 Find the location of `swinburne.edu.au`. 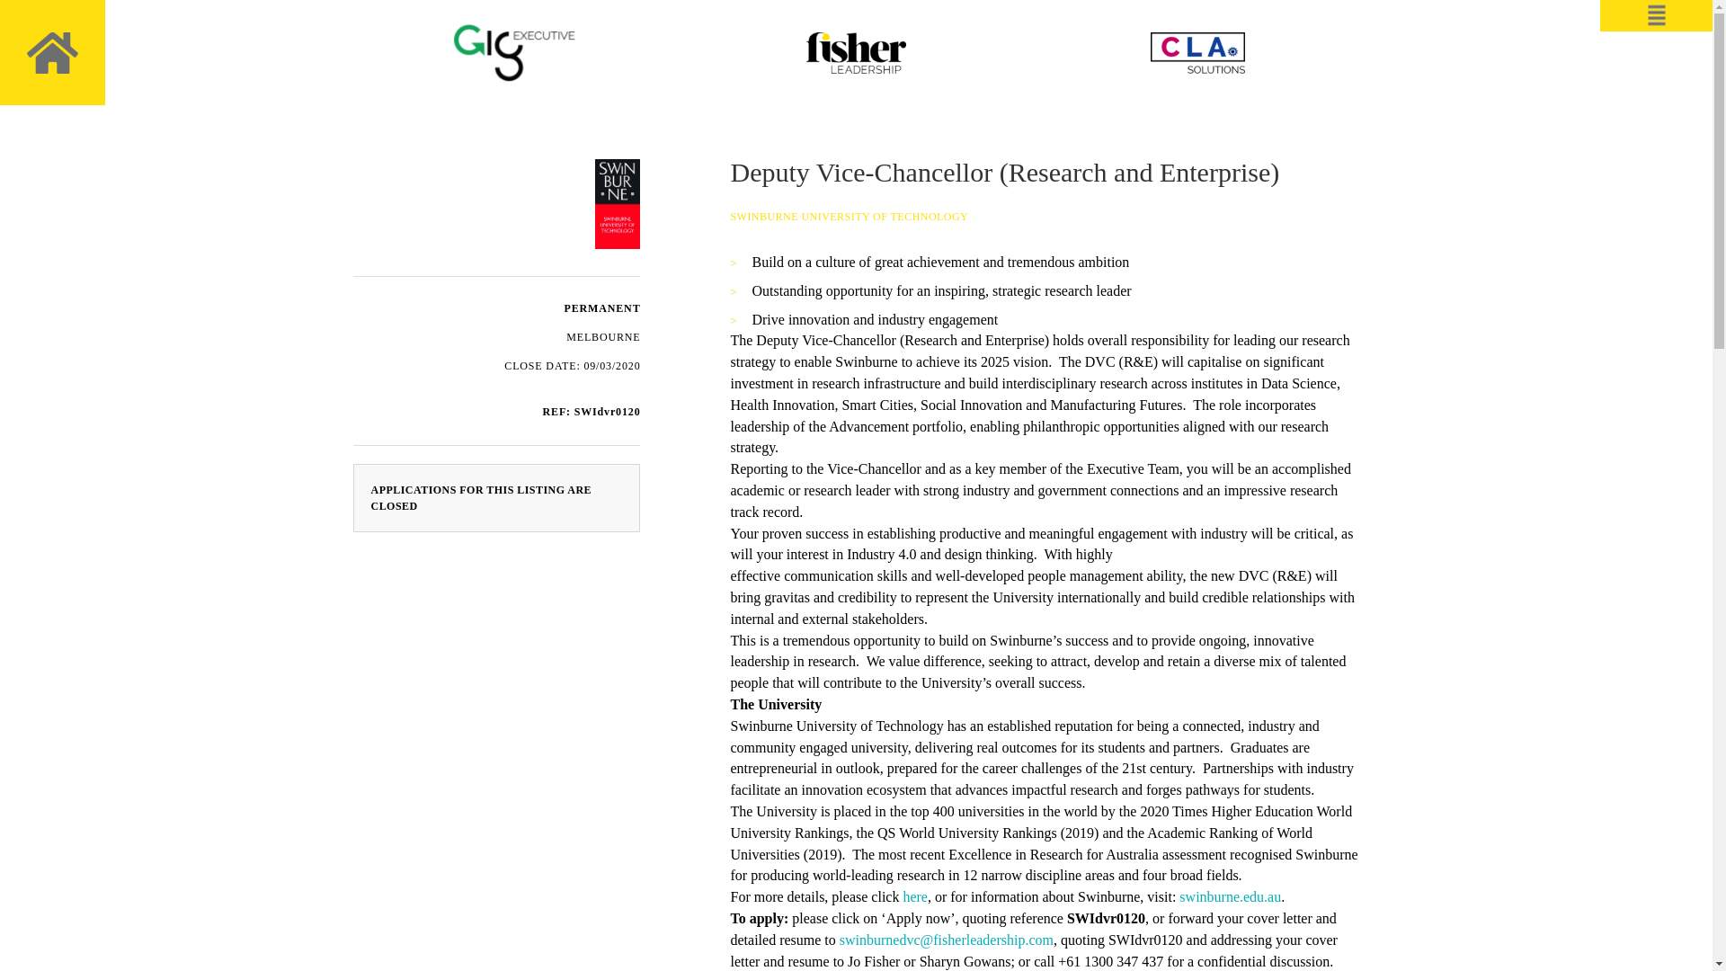

swinburne.edu.au is located at coordinates (1230, 896).